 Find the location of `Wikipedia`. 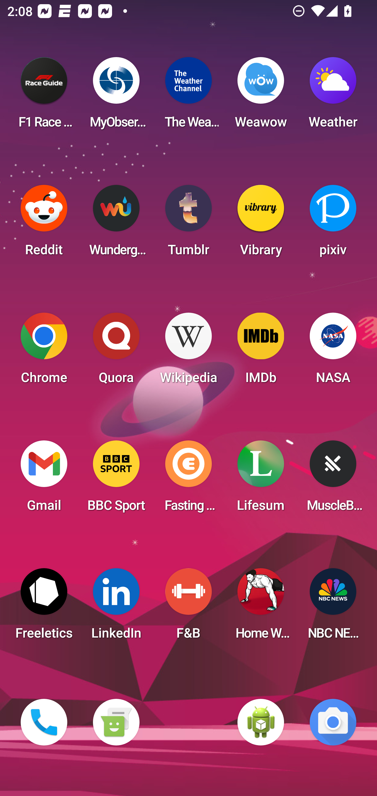

Wikipedia is located at coordinates (188, 351).